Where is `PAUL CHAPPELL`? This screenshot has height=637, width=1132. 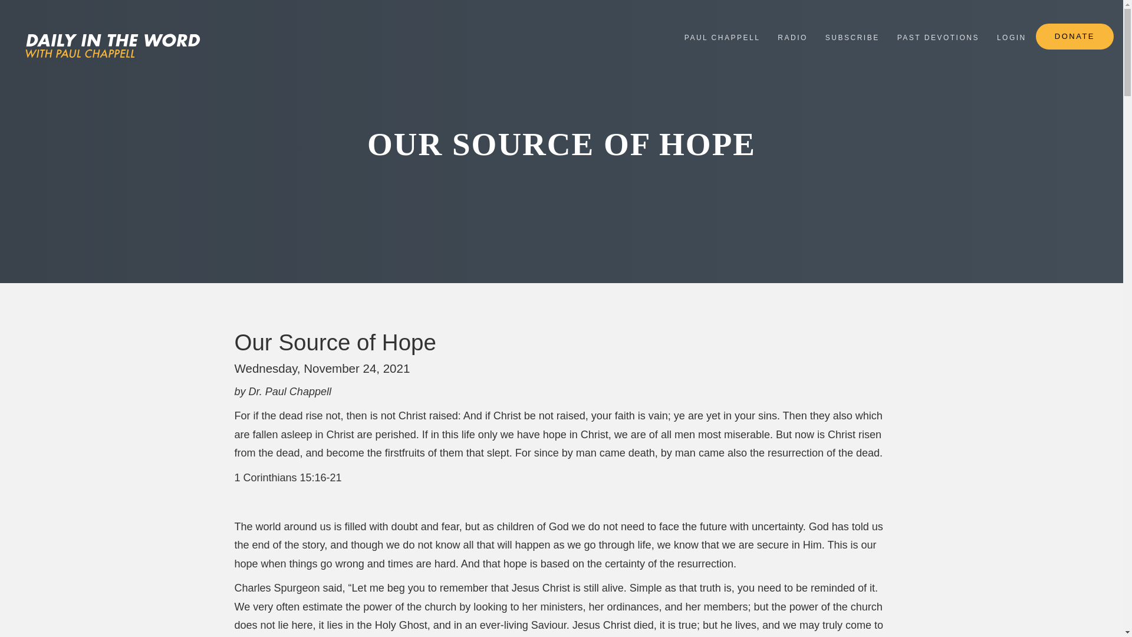 PAUL CHAPPELL is located at coordinates (723, 37).